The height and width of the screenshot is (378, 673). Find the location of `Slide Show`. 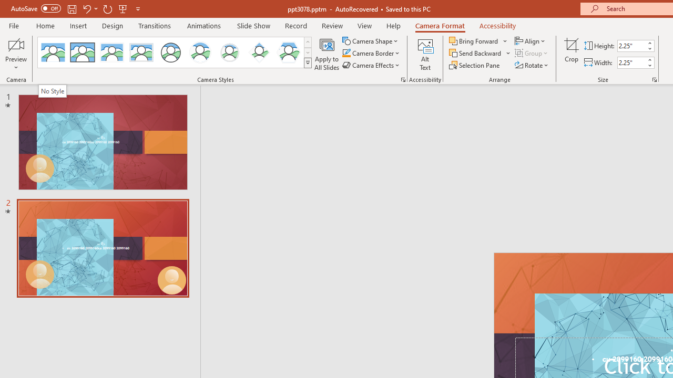

Slide Show is located at coordinates (253, 25).